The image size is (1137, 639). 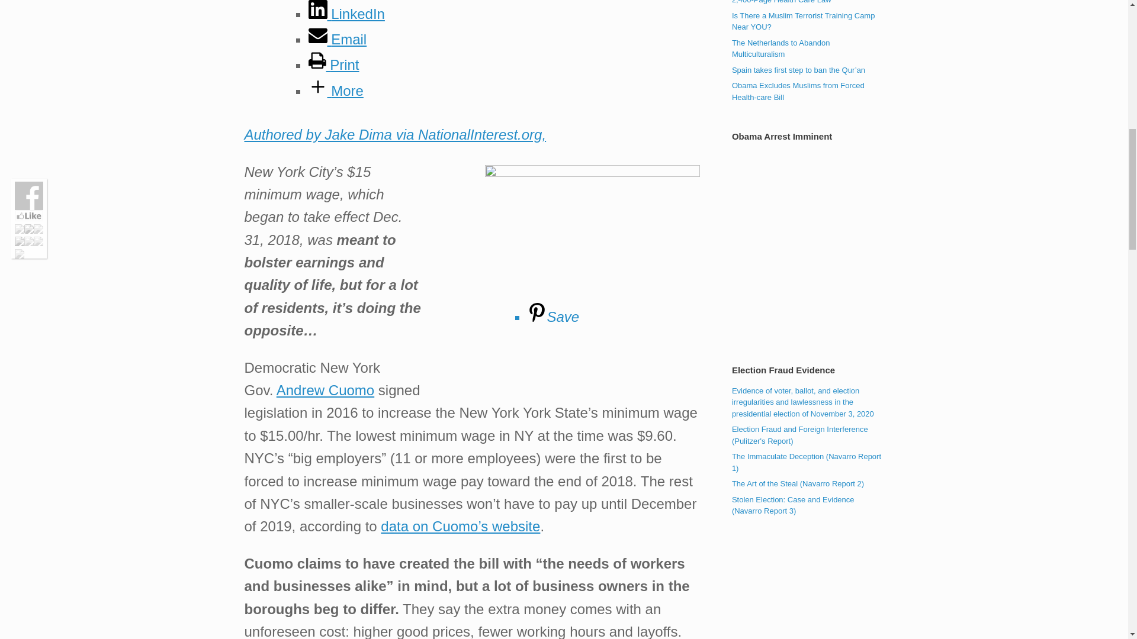 I want to click on Andrew Cuomo, so click(x=325, y=389).